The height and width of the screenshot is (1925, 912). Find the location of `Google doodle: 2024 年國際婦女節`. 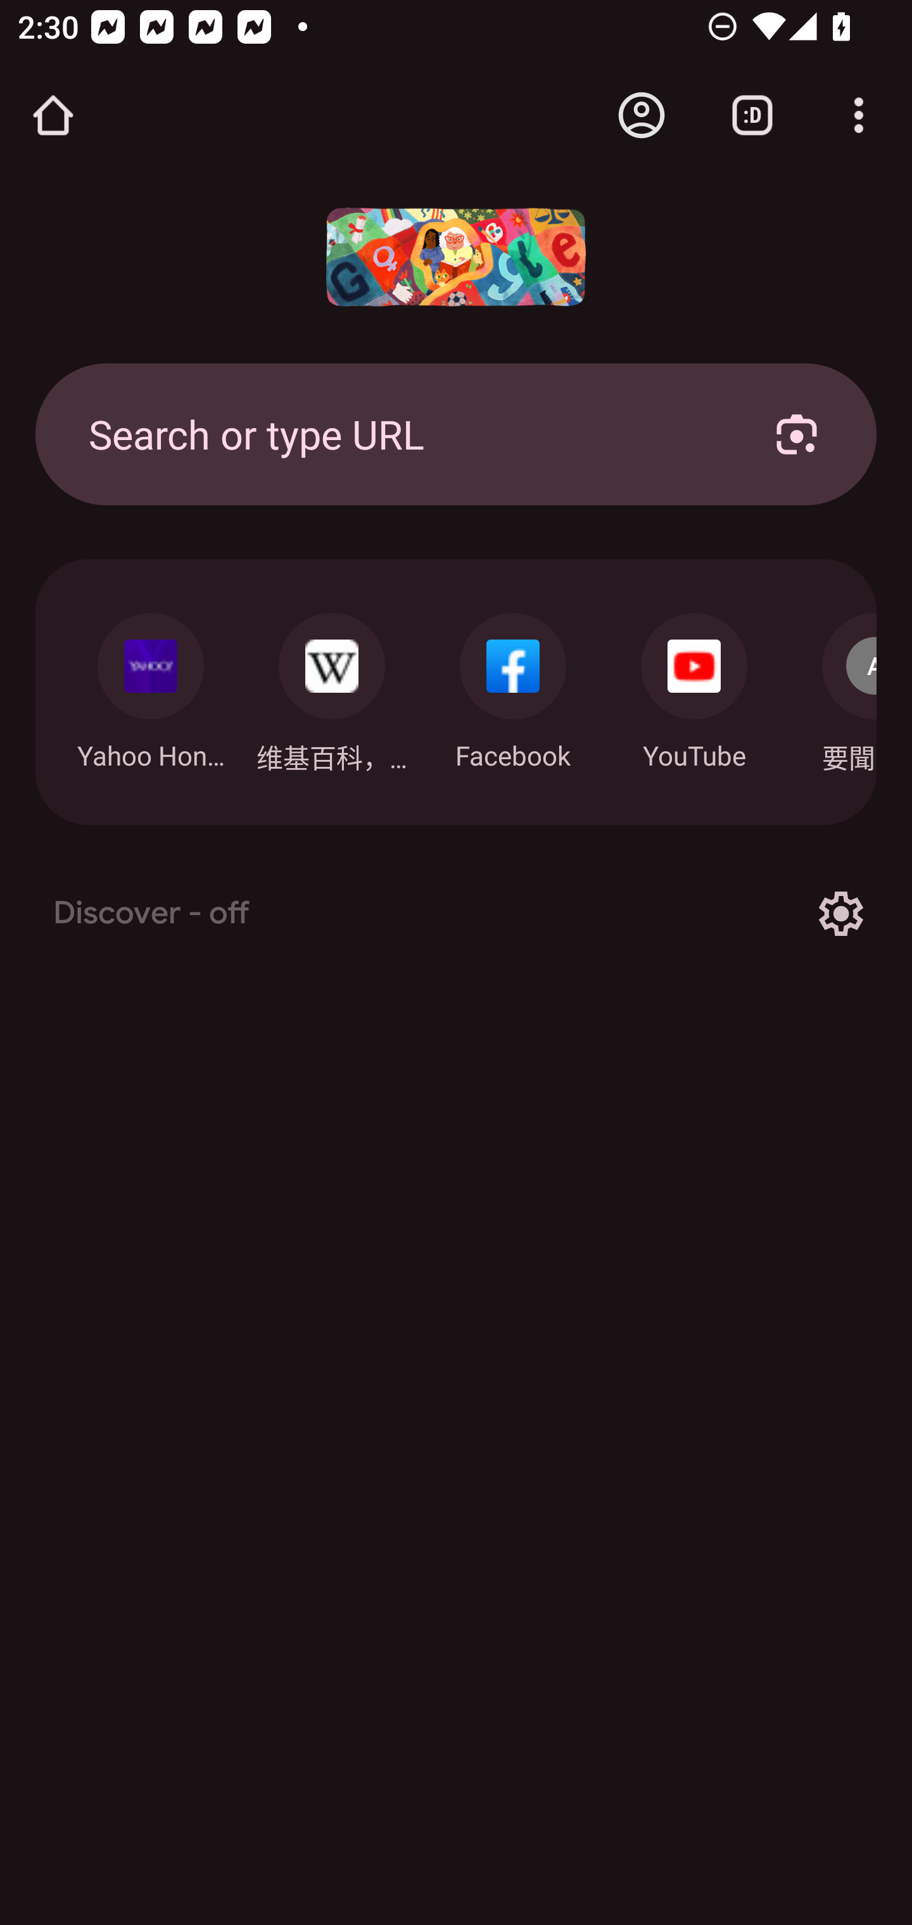

Google doodle: 2024 年國際婦女節 is located at coordinates (456, 257).